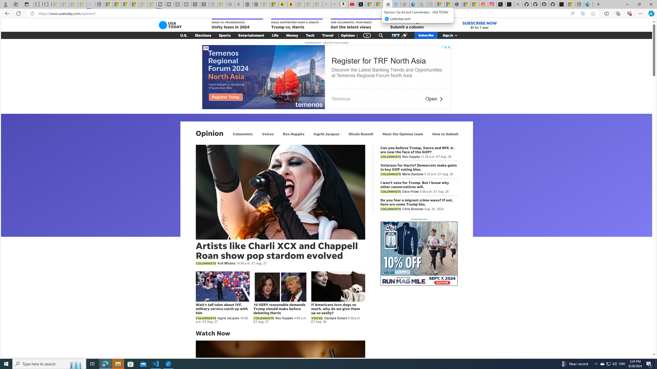 The width and height of the screenshot is (657, 369). Describe the element at coordinates (294, 134) in the screenshot. I see `Rex Huppke` at that location.